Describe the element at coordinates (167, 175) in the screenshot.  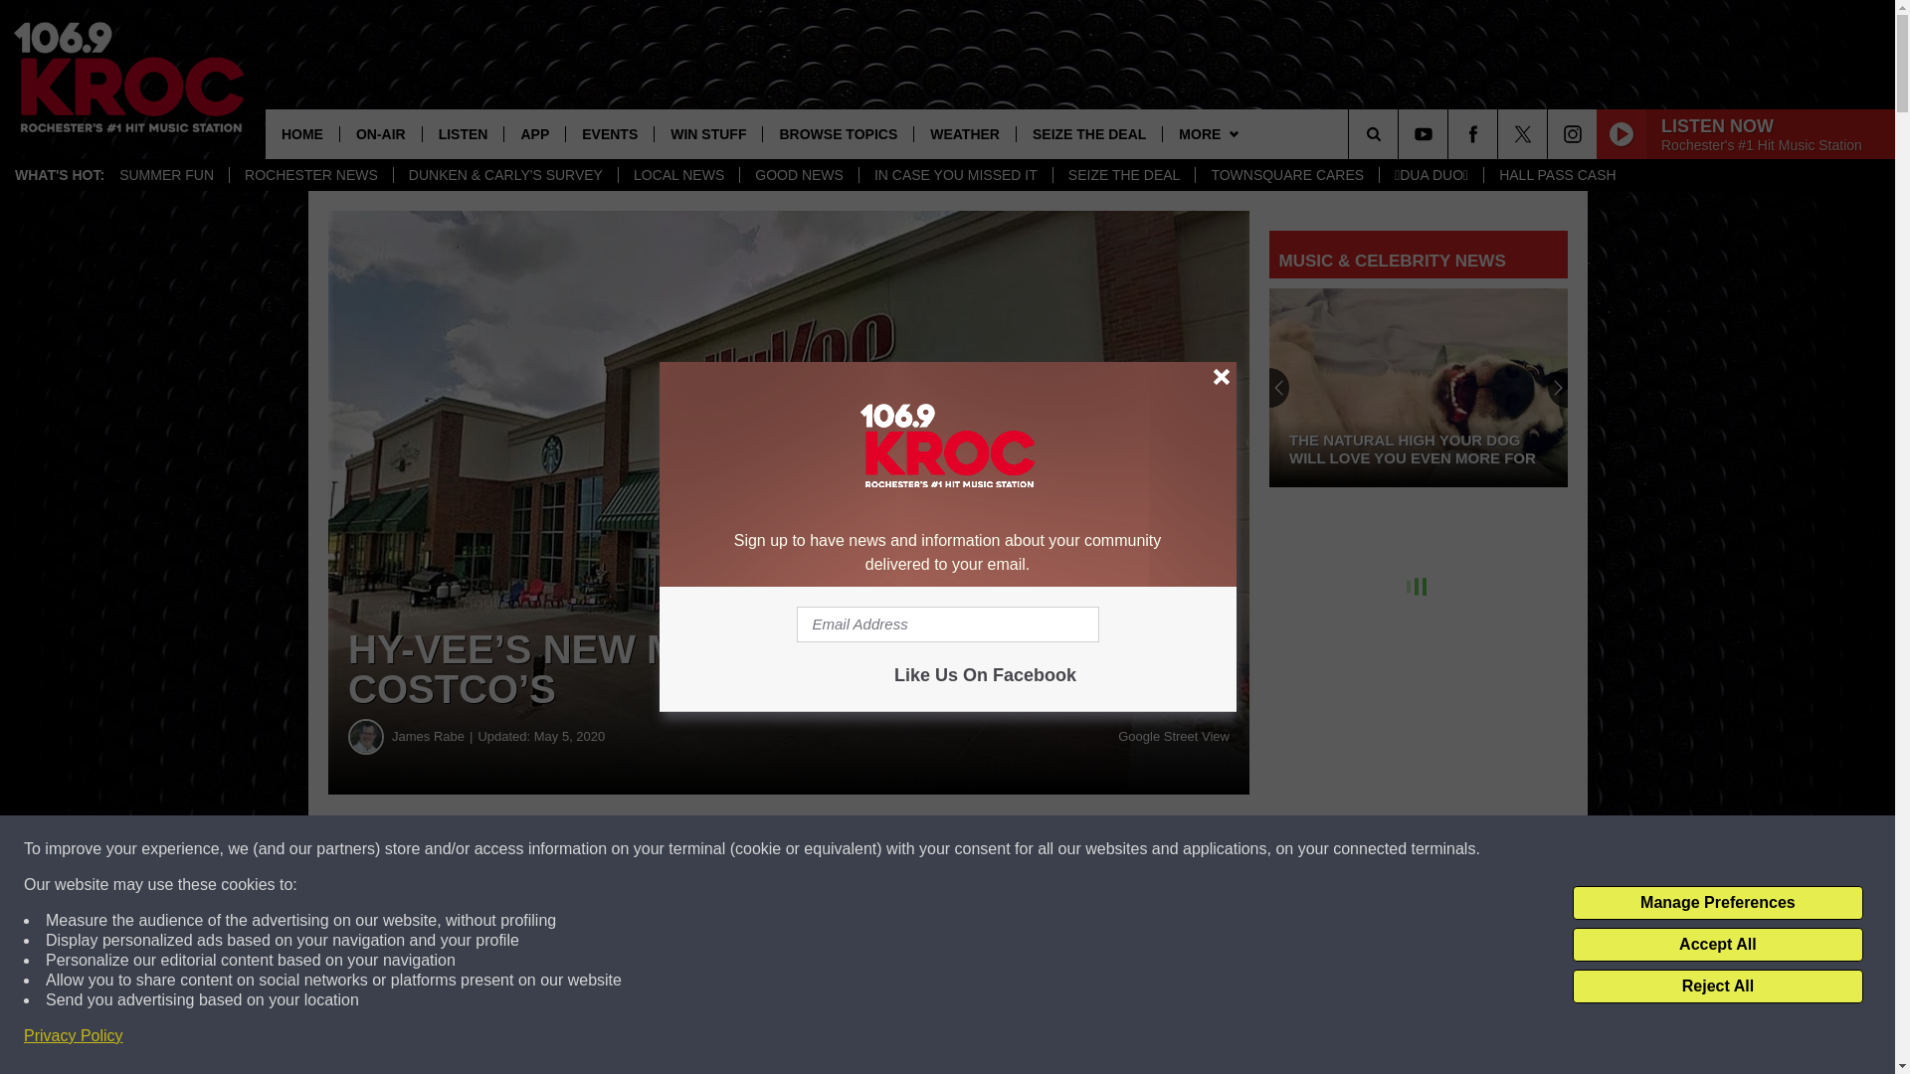
I see `SUMMER FUN` at that location.